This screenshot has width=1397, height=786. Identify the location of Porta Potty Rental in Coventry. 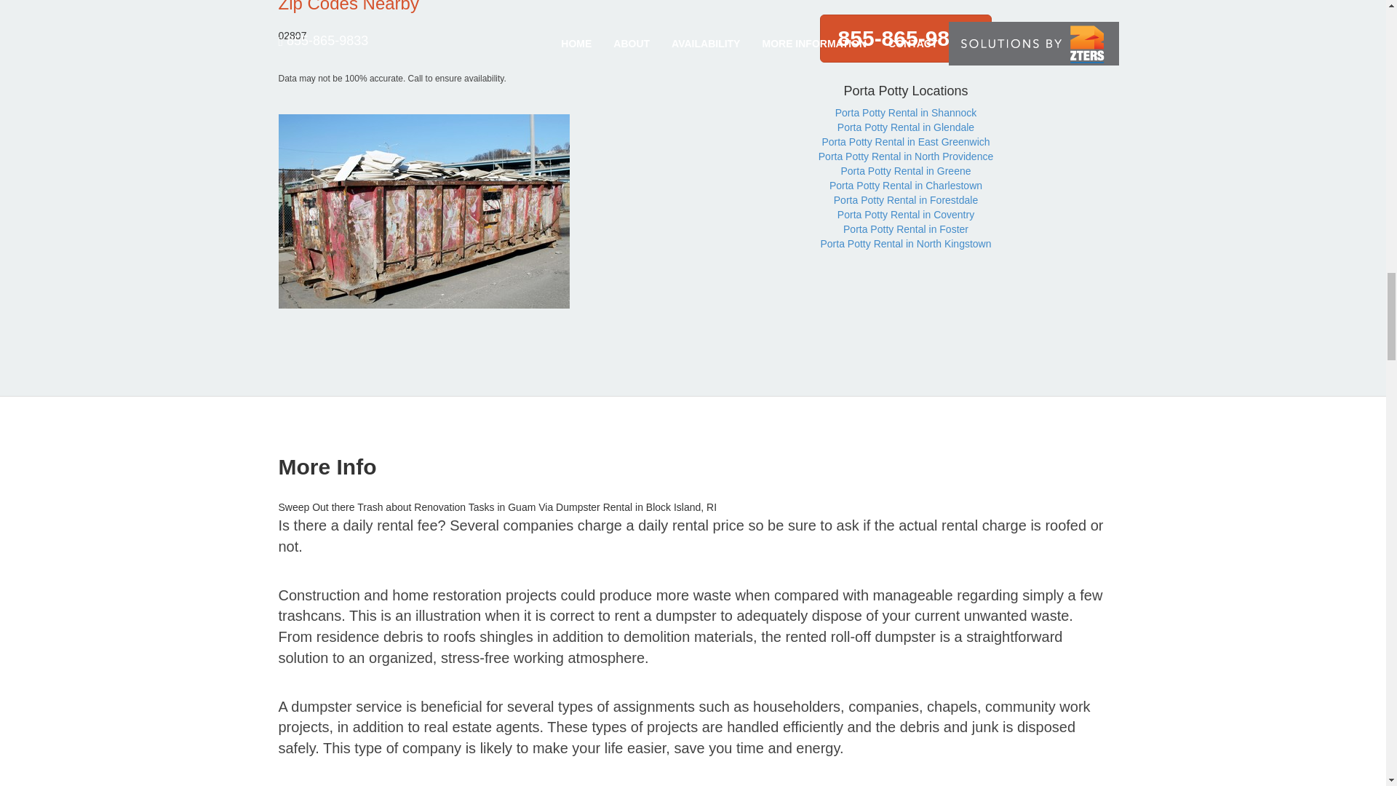
(905, 215).